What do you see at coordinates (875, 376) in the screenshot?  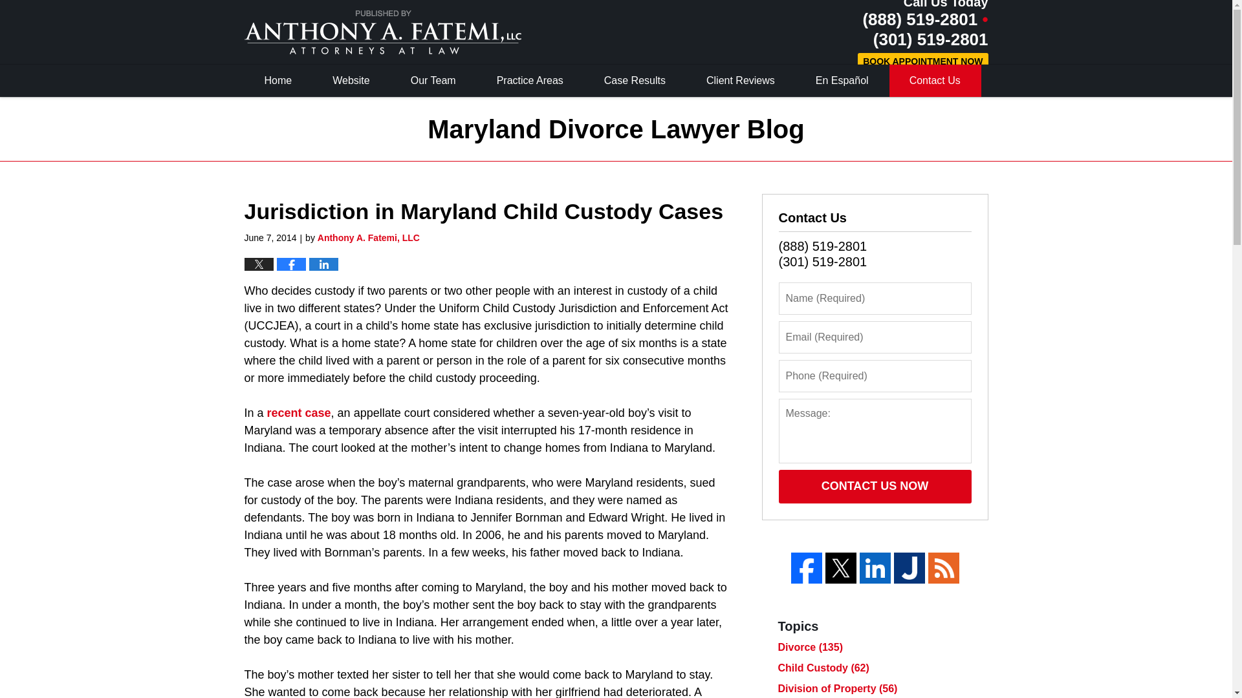 I see `Please enter a valid phone number.` at bounding box center [875, 376].